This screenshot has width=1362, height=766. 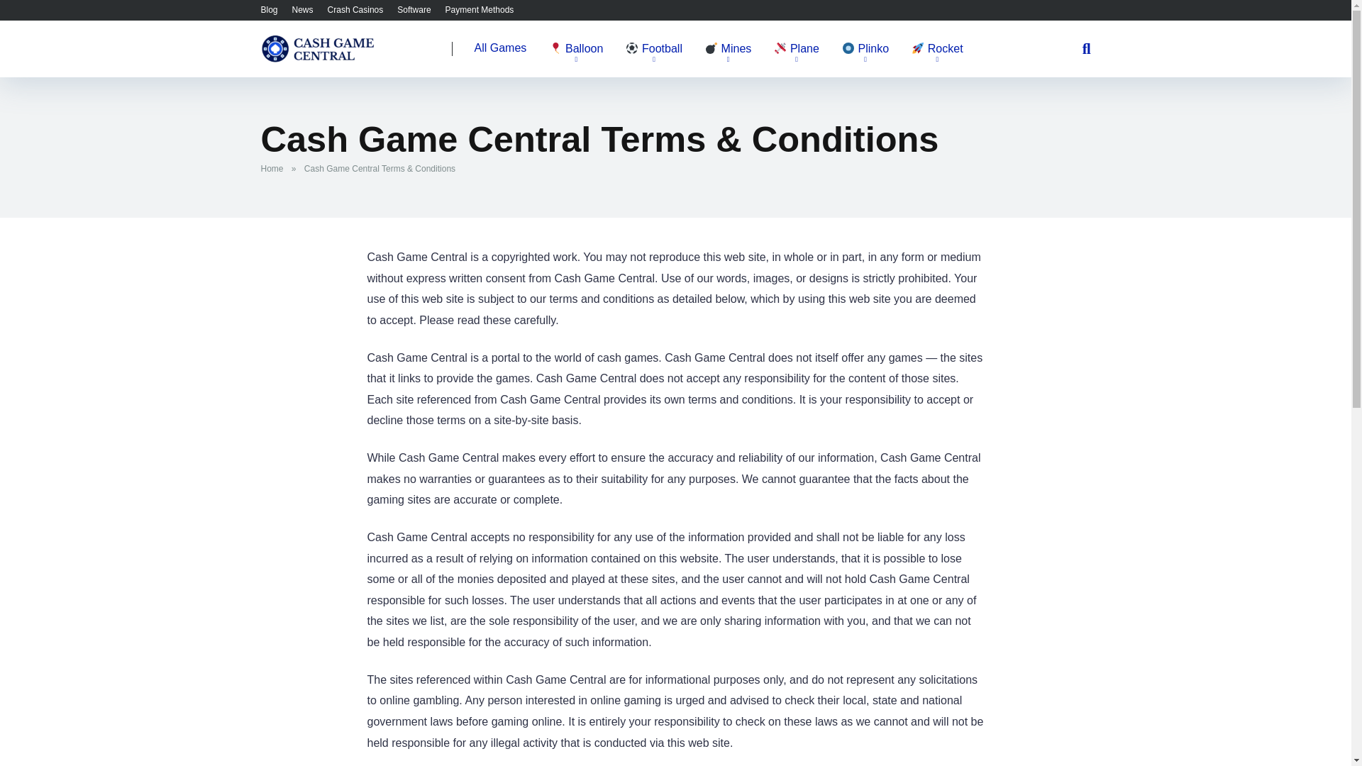 I want to click on All Games, so click(x=500, y=49).